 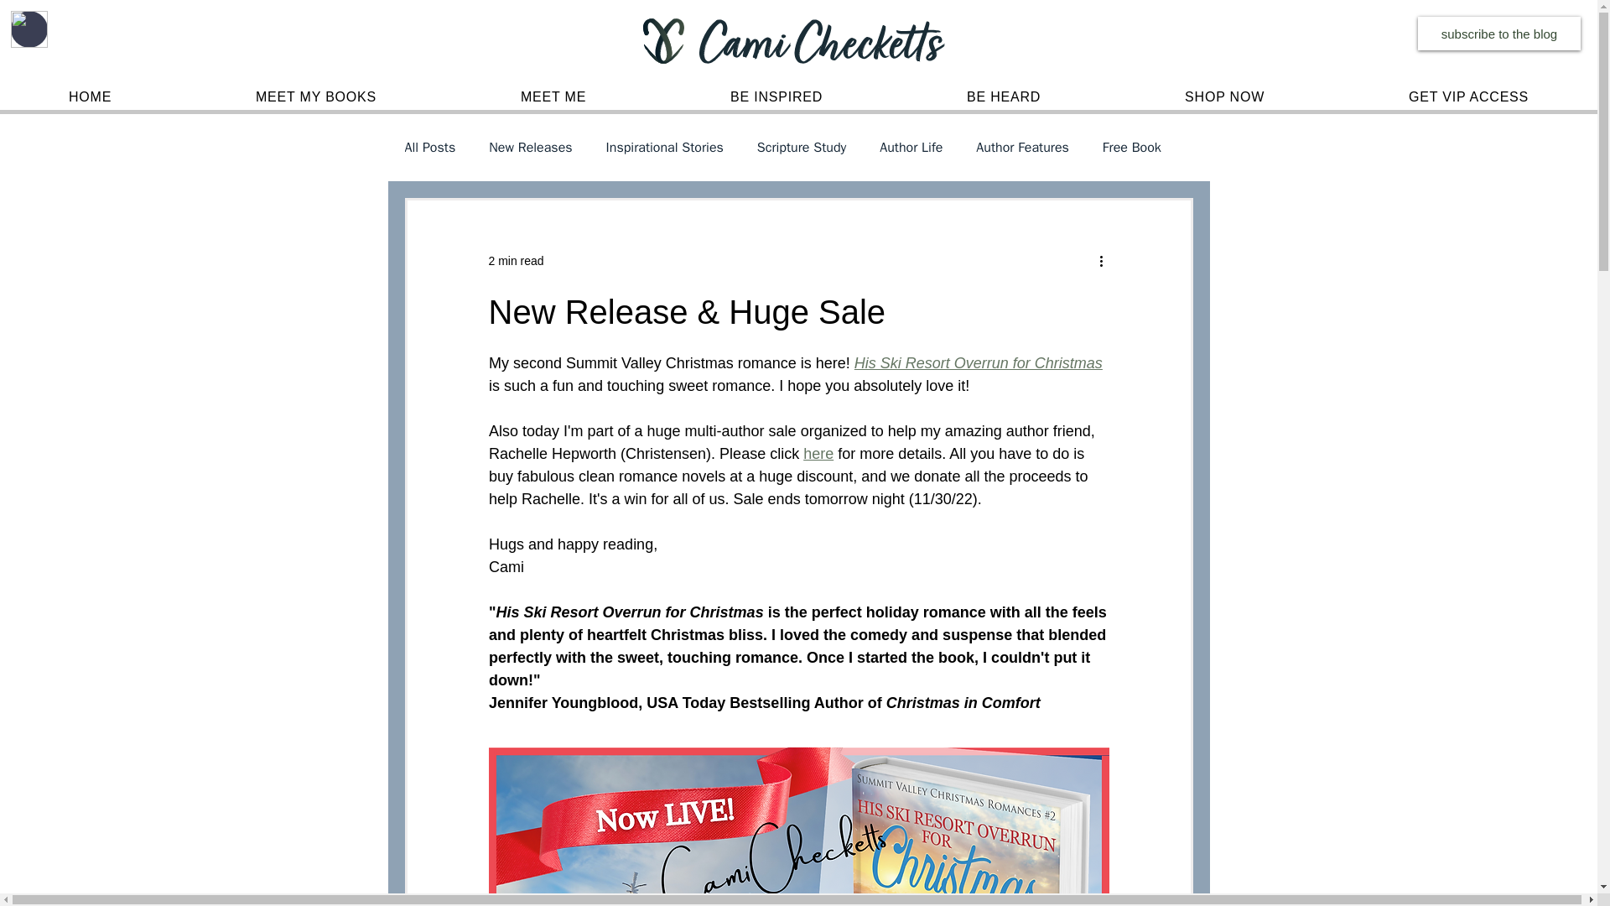 What do you see at coordinates (977, 362) in the screenshot?
I see `His Ski Resort Overrun for Christmas` at bounding box center [977, 362].